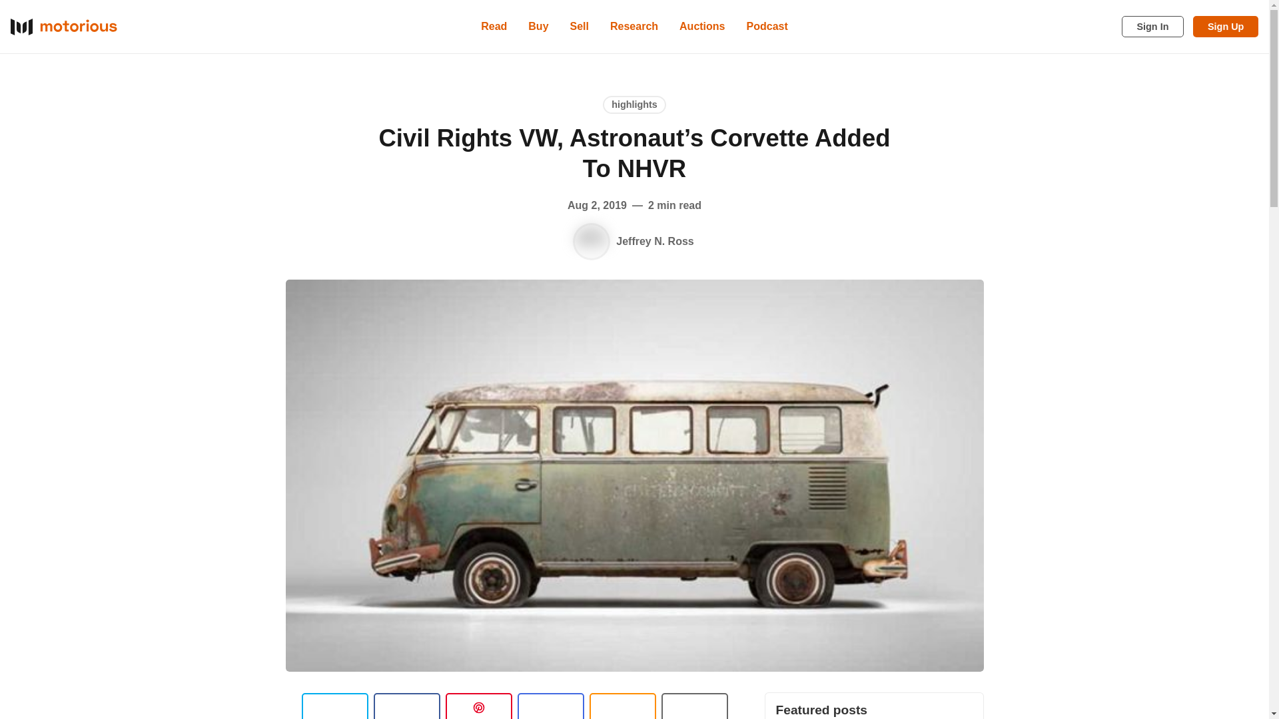 The image size is (1279, 719). Describe the element at coordinates (702, 26) in the screenshot. I see `Auctions` at that location.